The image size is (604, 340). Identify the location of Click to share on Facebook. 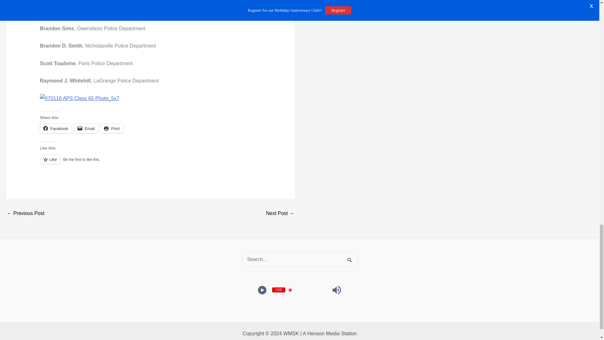
(56, 128).